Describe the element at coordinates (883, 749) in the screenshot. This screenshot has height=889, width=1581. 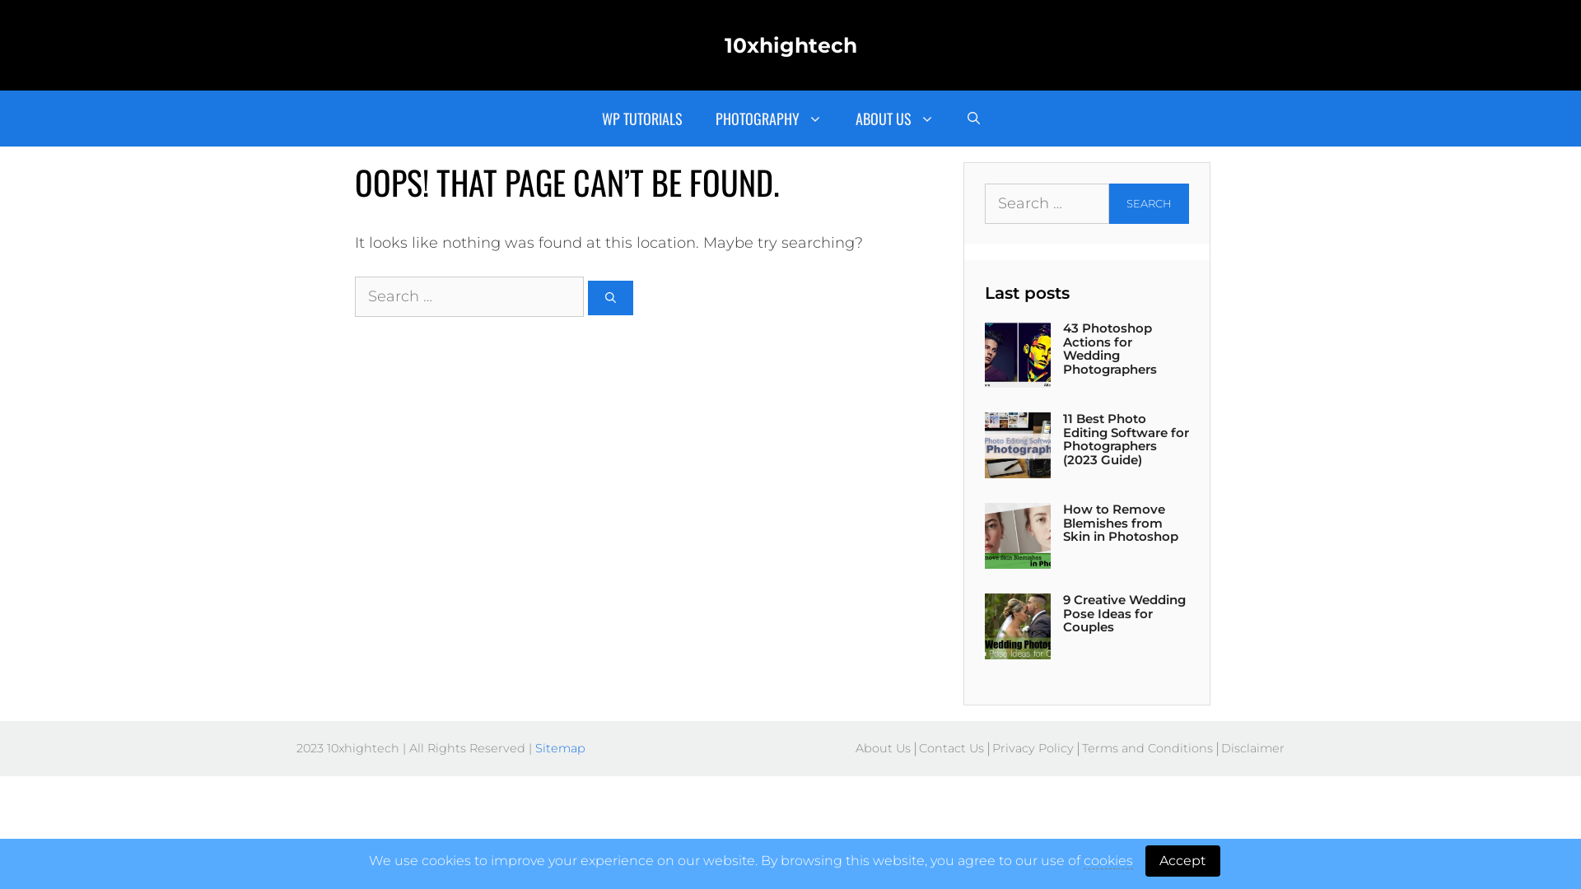
I see `About Us` at that location.